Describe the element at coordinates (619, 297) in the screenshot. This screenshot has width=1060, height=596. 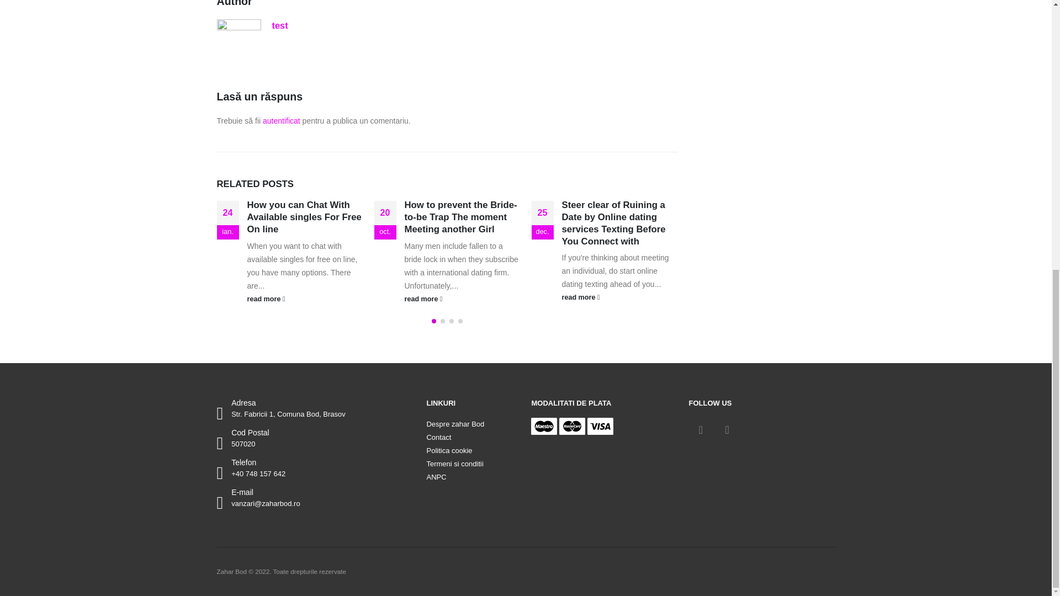
I see `read more` at that location.